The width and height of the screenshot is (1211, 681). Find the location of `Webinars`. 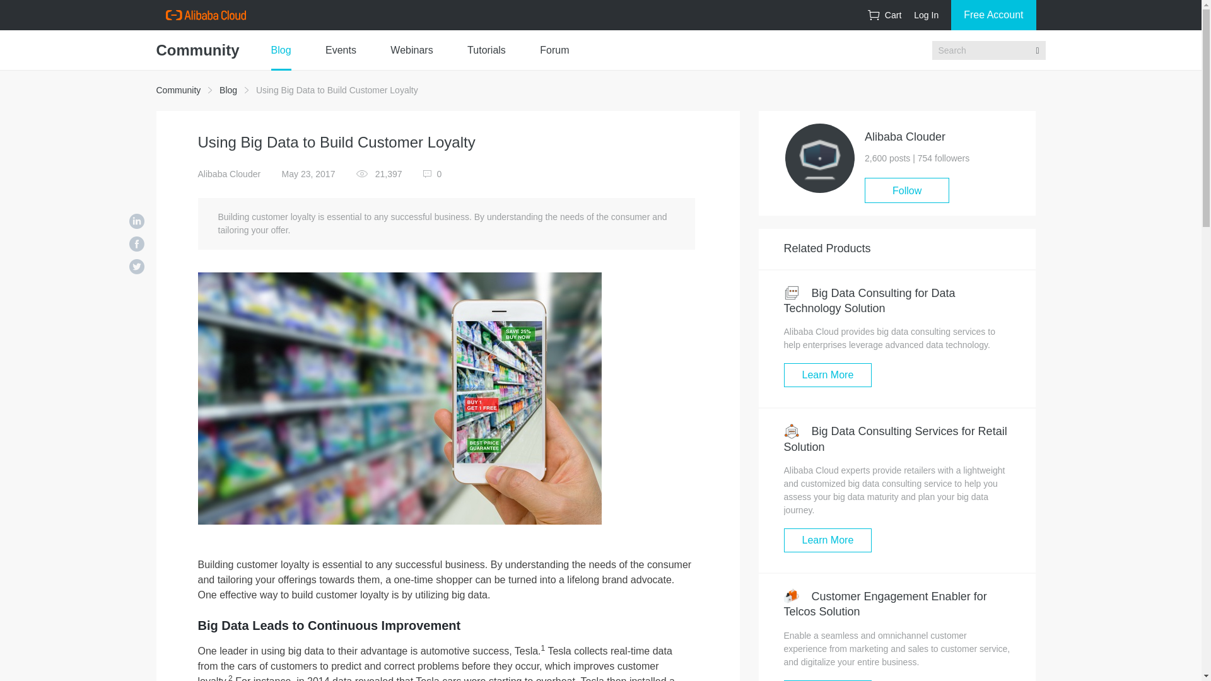

Webinars is located at coordinates (411, 50).